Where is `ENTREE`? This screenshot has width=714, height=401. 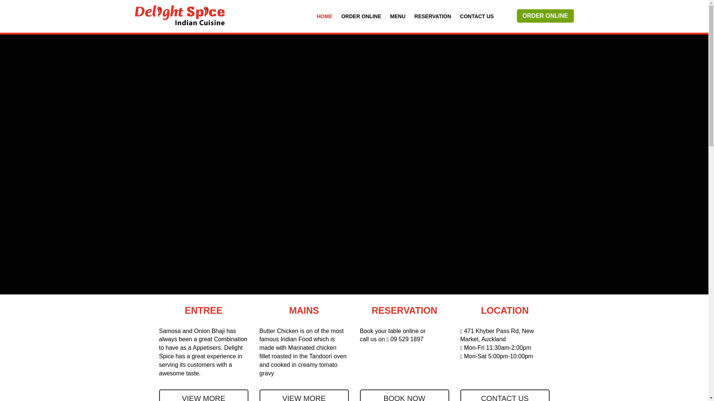
ENTREE is located at coordinates (204, 312).